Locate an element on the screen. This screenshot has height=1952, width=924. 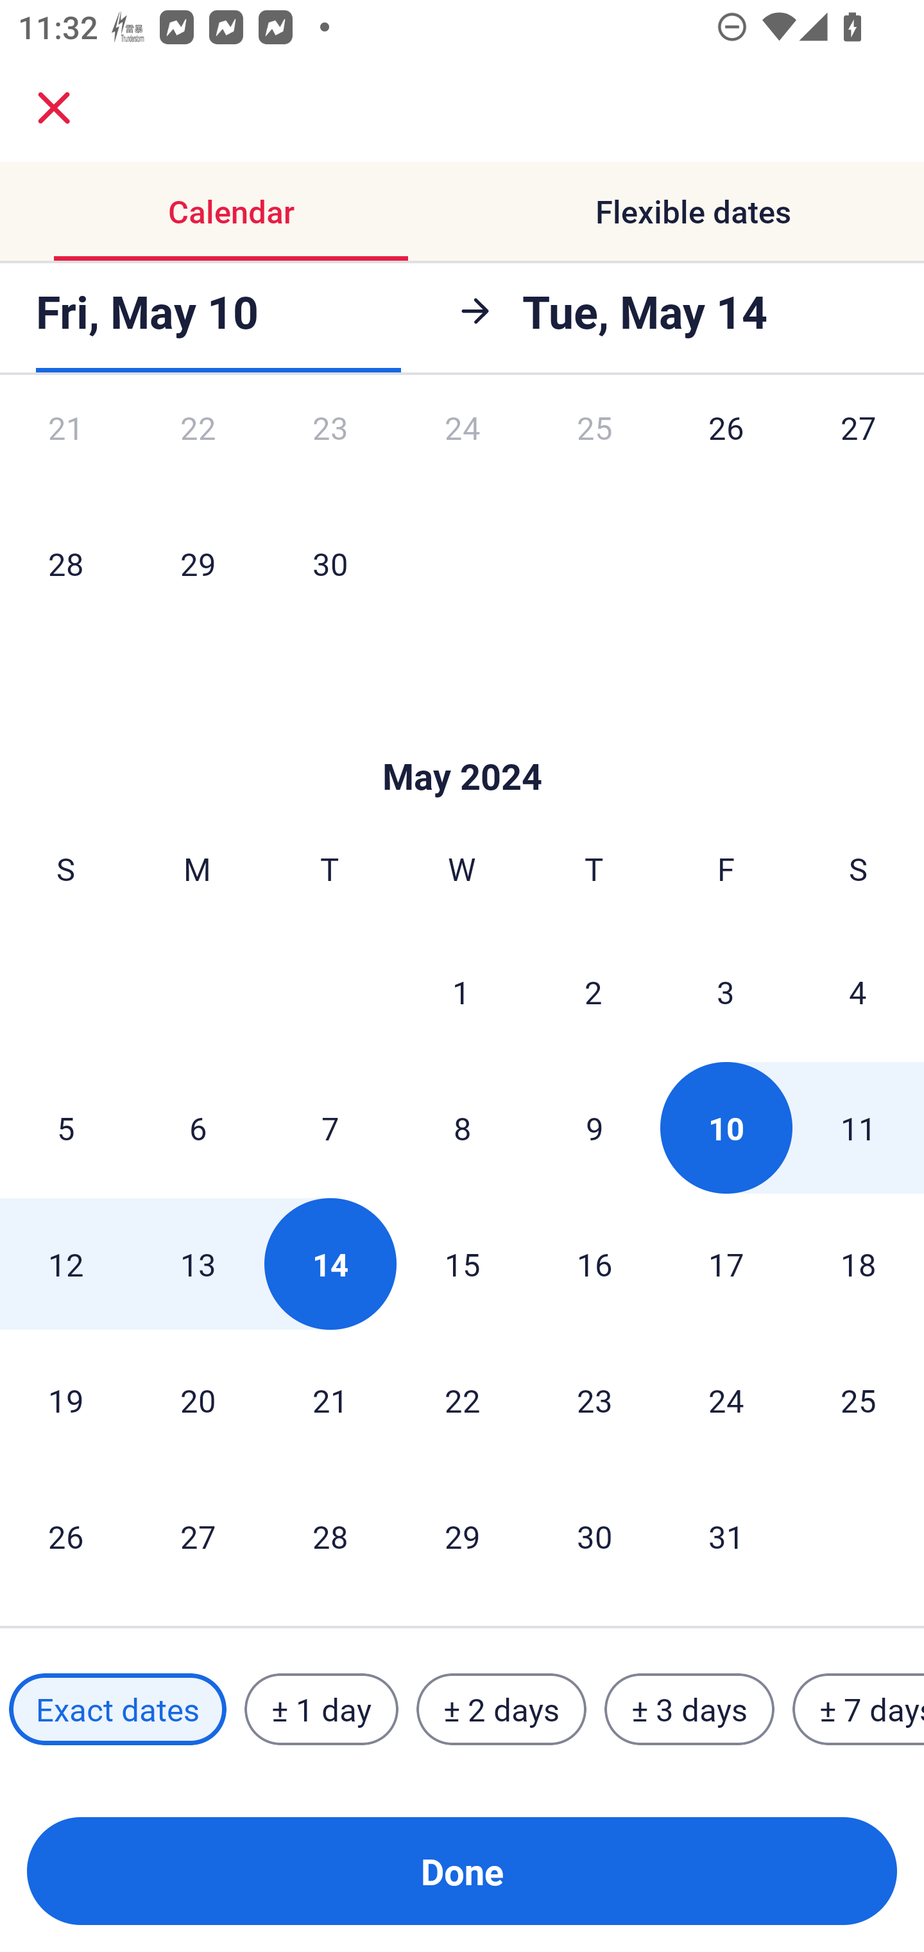
close. is located at coordinates (54, 108).